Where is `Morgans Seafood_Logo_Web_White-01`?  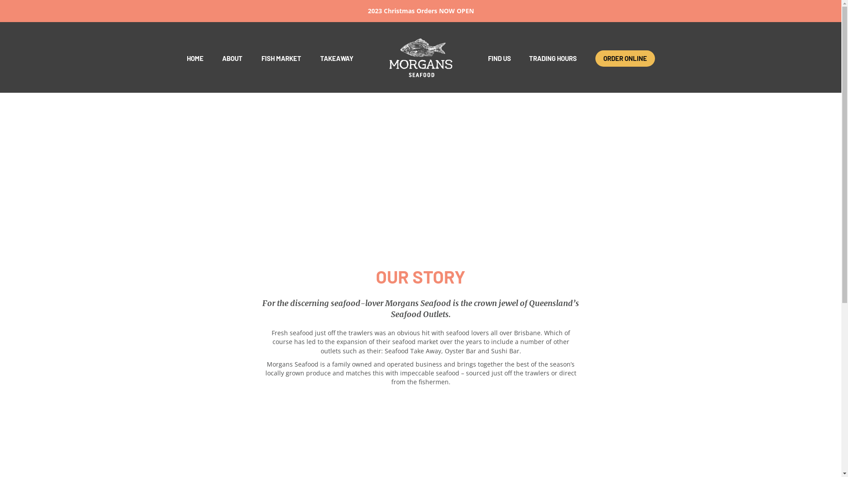 Morgans Seafood_Logo_Web_White-01 is located at coordinates (421, 58).